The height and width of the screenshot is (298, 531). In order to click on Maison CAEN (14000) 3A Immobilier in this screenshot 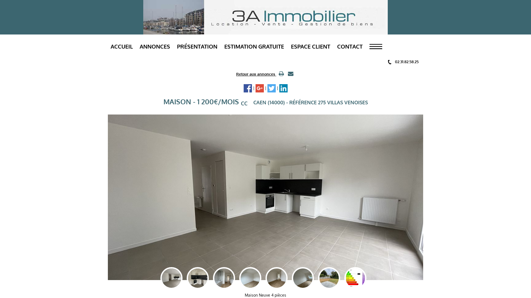, I will do `click(253, 278)`.